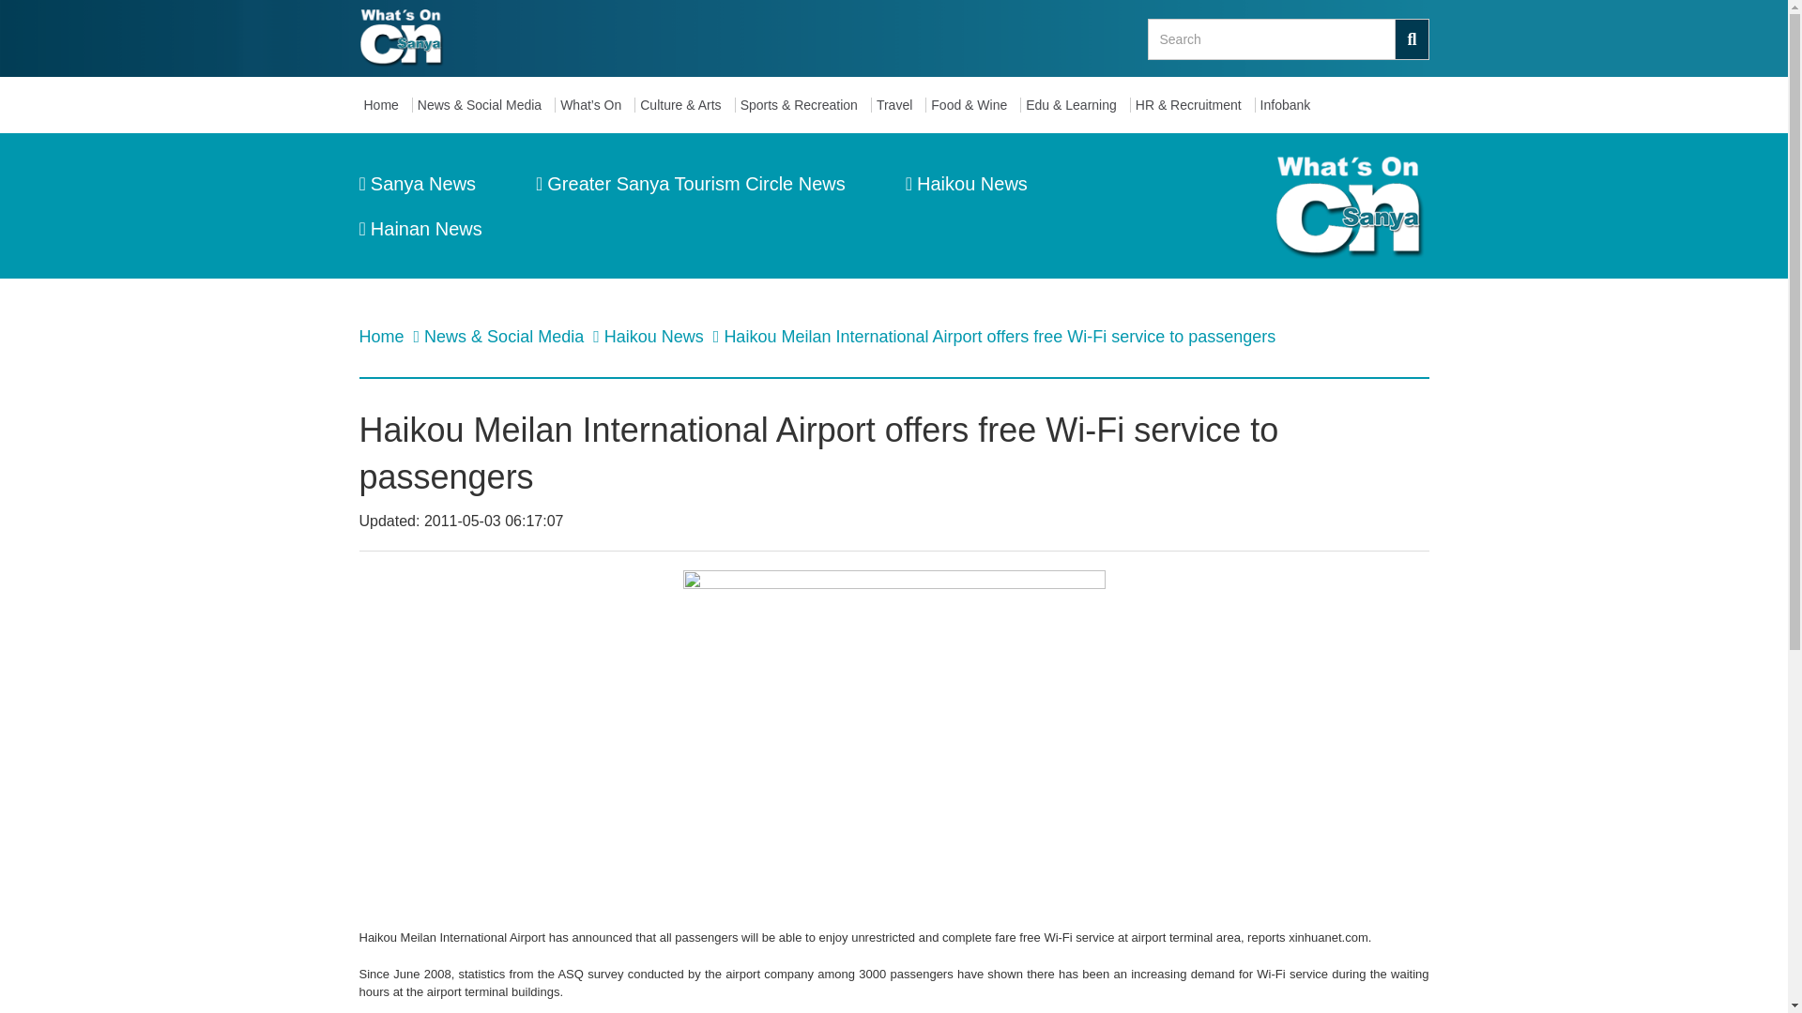  I want to click on Home, so click(385, 105).